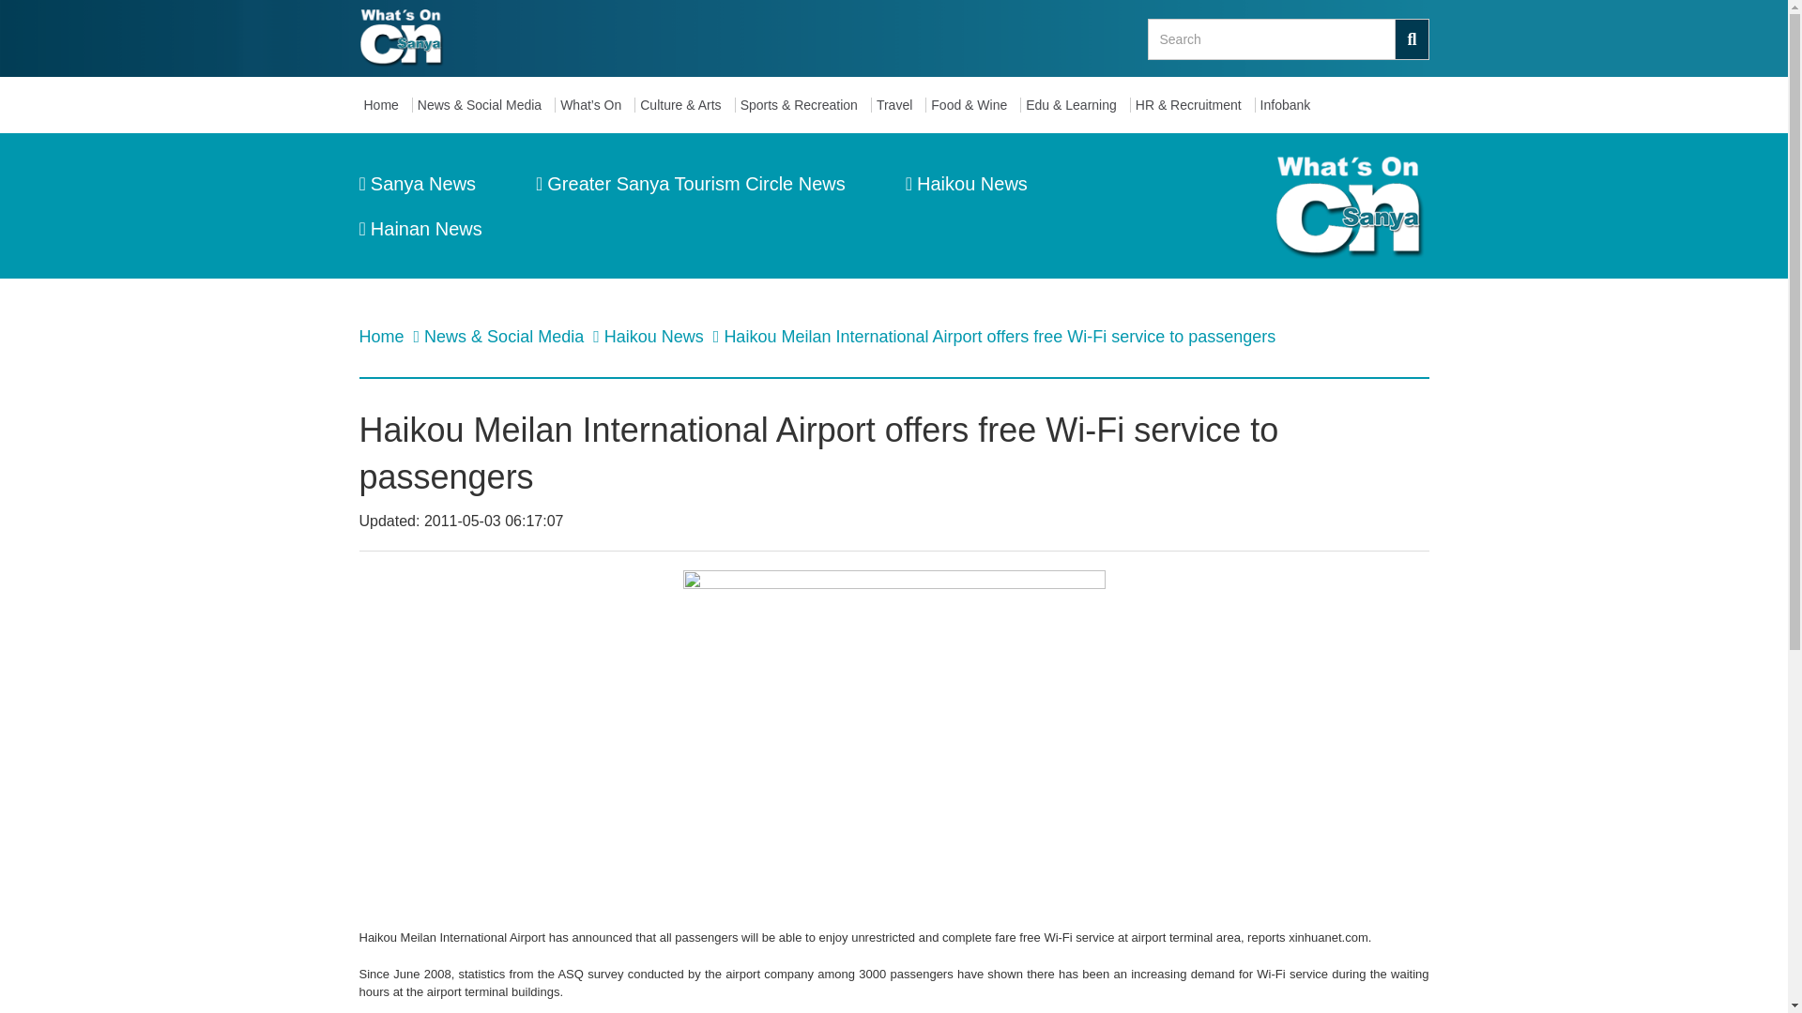  I want to click on Home, so click(385, 105).